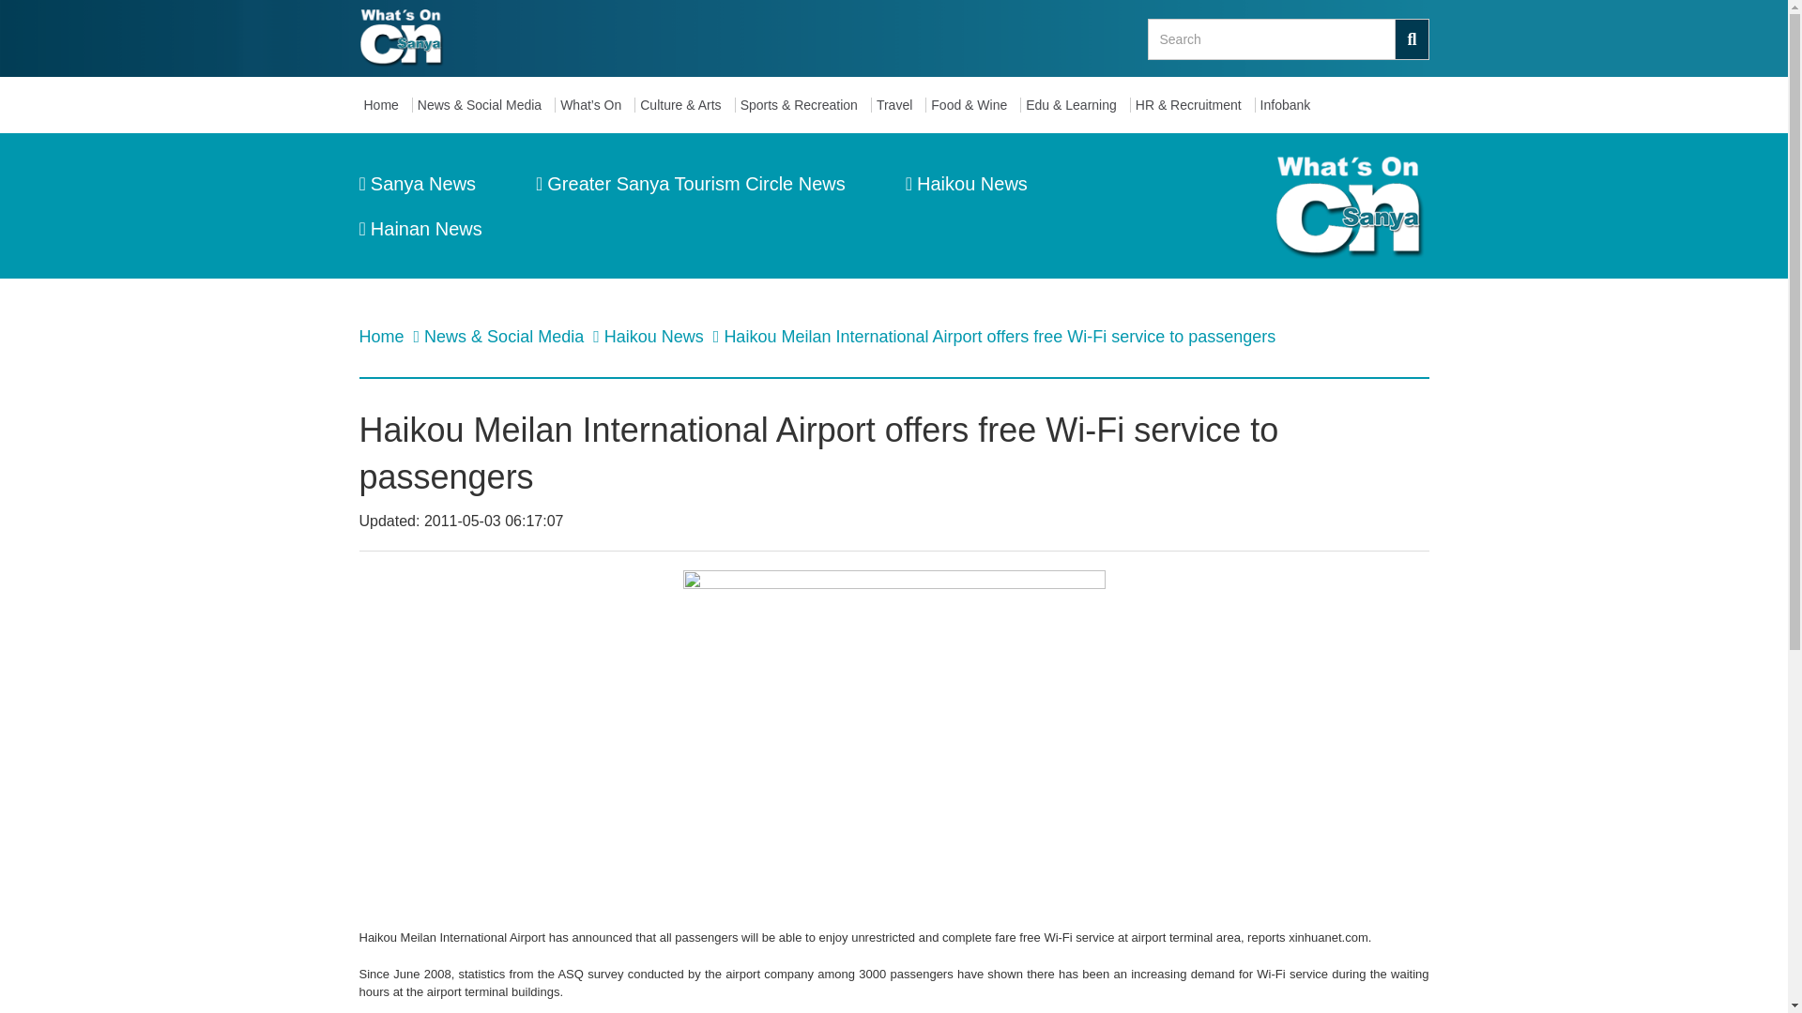  I want to click on Home, so click(385, 105).